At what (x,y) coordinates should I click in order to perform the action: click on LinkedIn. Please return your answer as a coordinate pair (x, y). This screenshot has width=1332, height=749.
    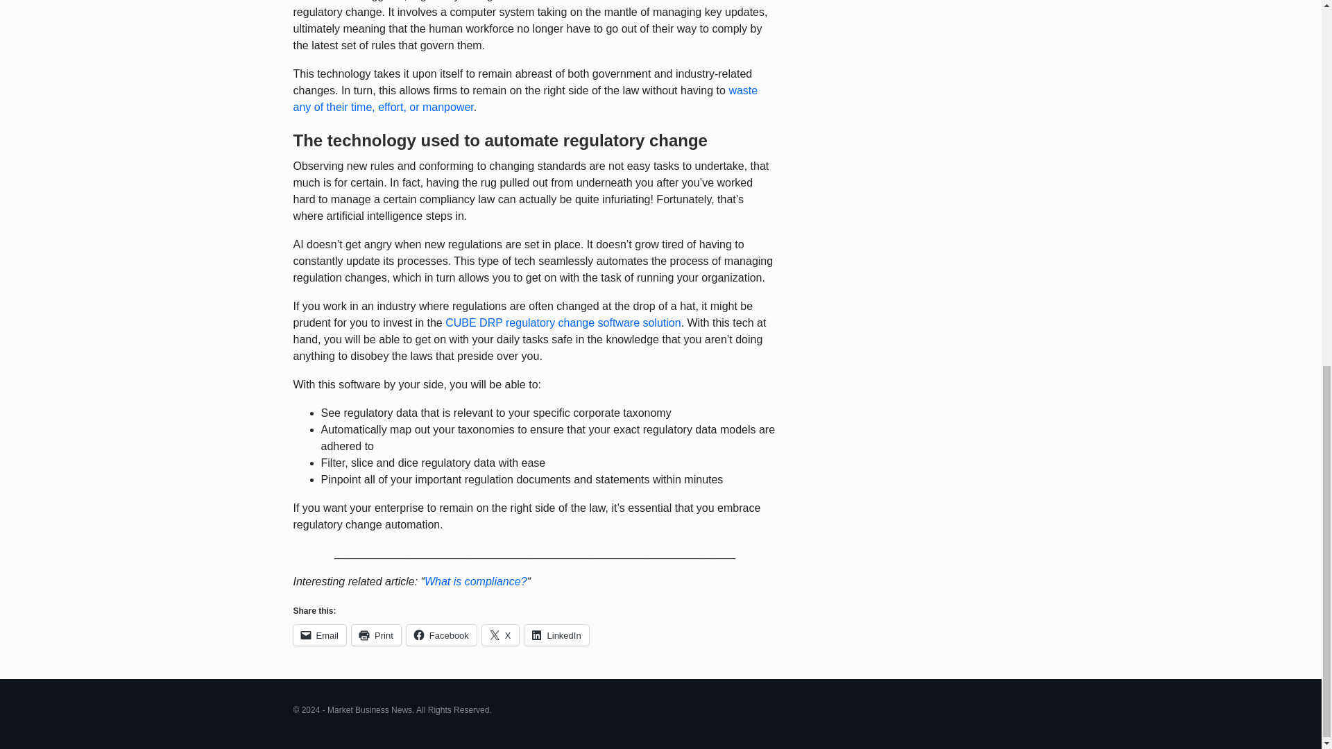
    Looking at the image, I should click on (556, 635).